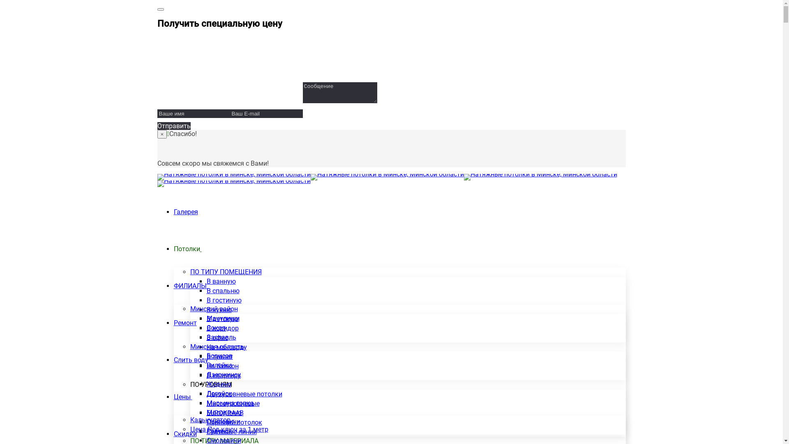  Describe the element at coordinates (225, 413) in the screenshot. I see `EUROKRAAB` at that location.